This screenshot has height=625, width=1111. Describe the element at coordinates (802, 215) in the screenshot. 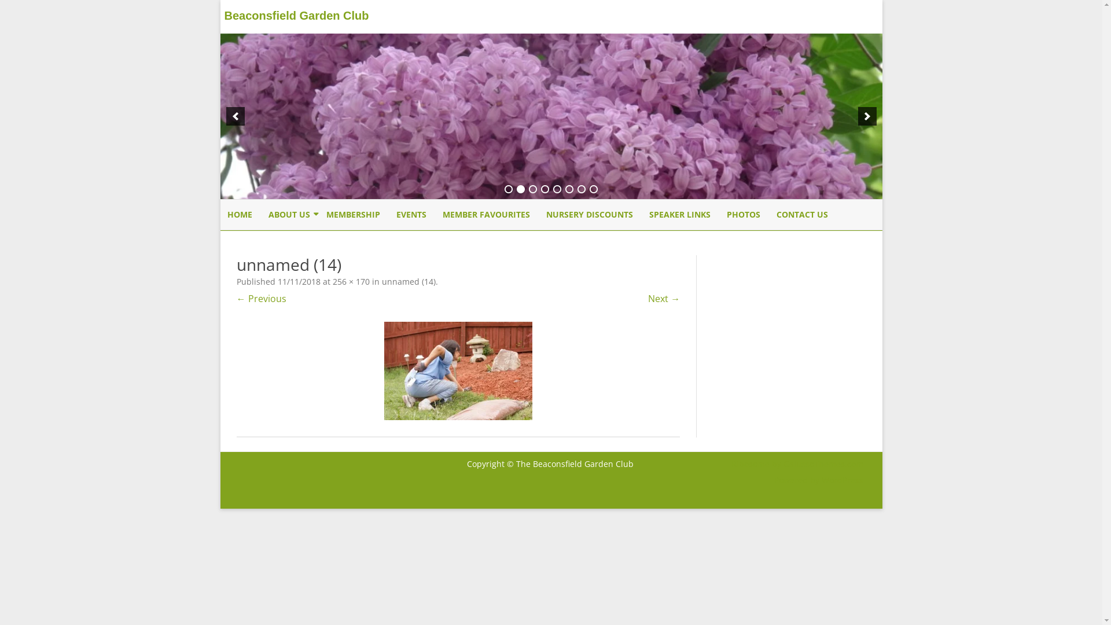

I see `CONTACT US` at that location.